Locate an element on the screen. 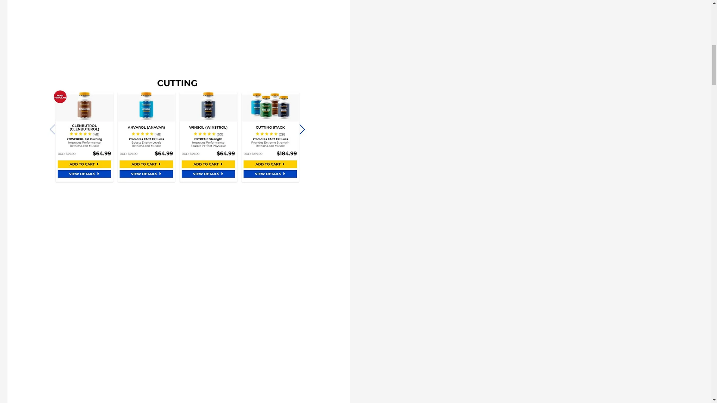 The height and width of the screenshot is (403, 717). detectable clenbuterol long how in blood is is located at coordinates (178, 131).